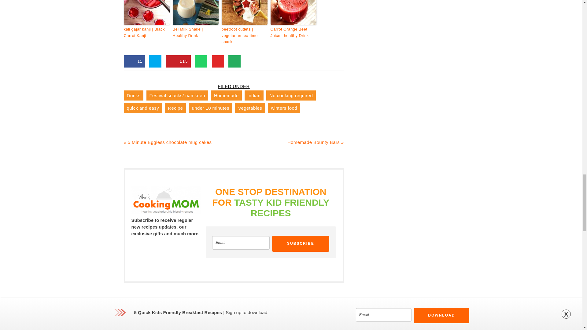 The image size is (587, 330). What do you see at coordinates (155, 61) in the screenshot?
I see `Share on Twitter` at bounding box center [155, 61].